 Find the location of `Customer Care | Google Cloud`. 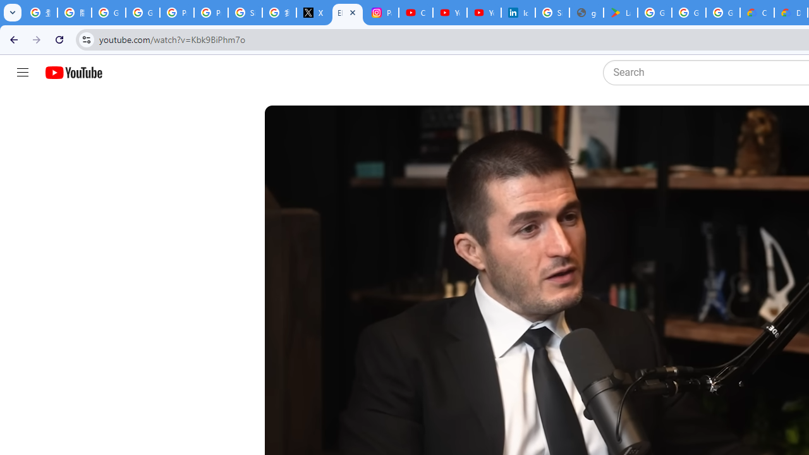

Customer Care | Google Cloud is located at coordinates (757, 13).